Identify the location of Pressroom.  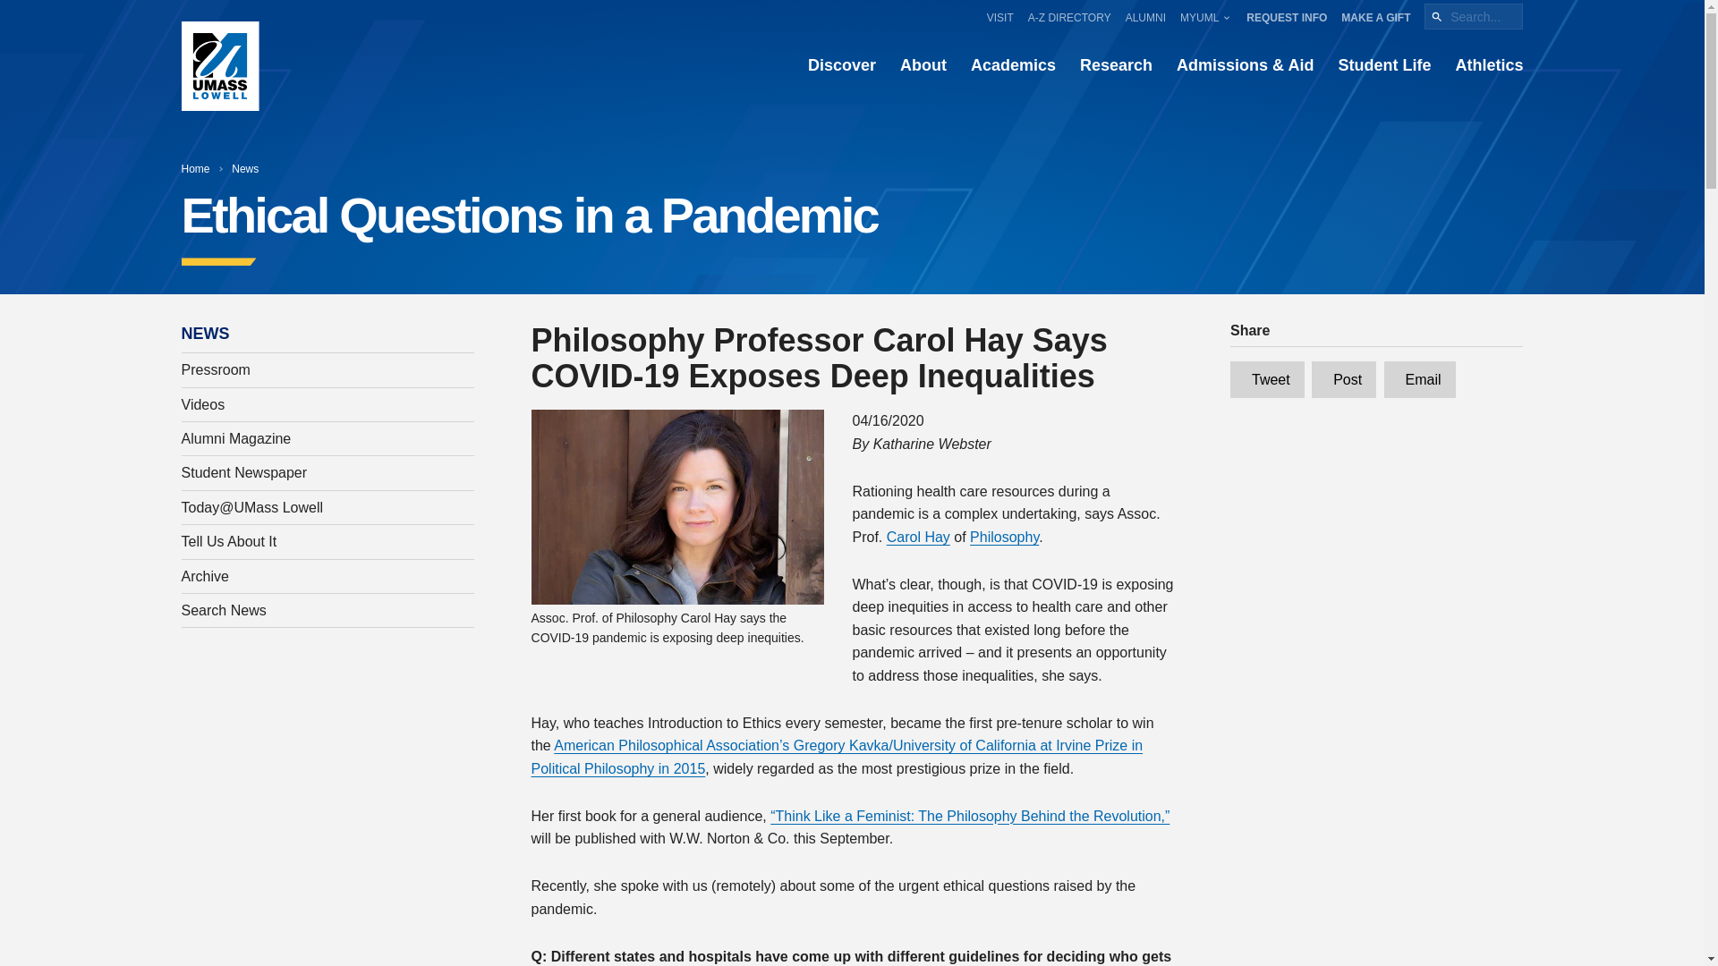
(327, 370).